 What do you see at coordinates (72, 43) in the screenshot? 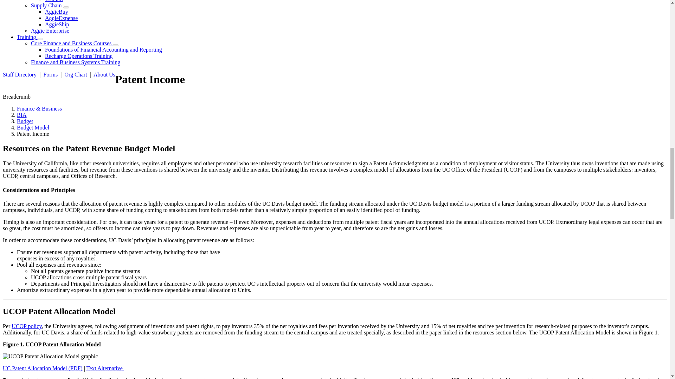
I see `Core Finance and Business Courses` at bounding box center [72, 43].